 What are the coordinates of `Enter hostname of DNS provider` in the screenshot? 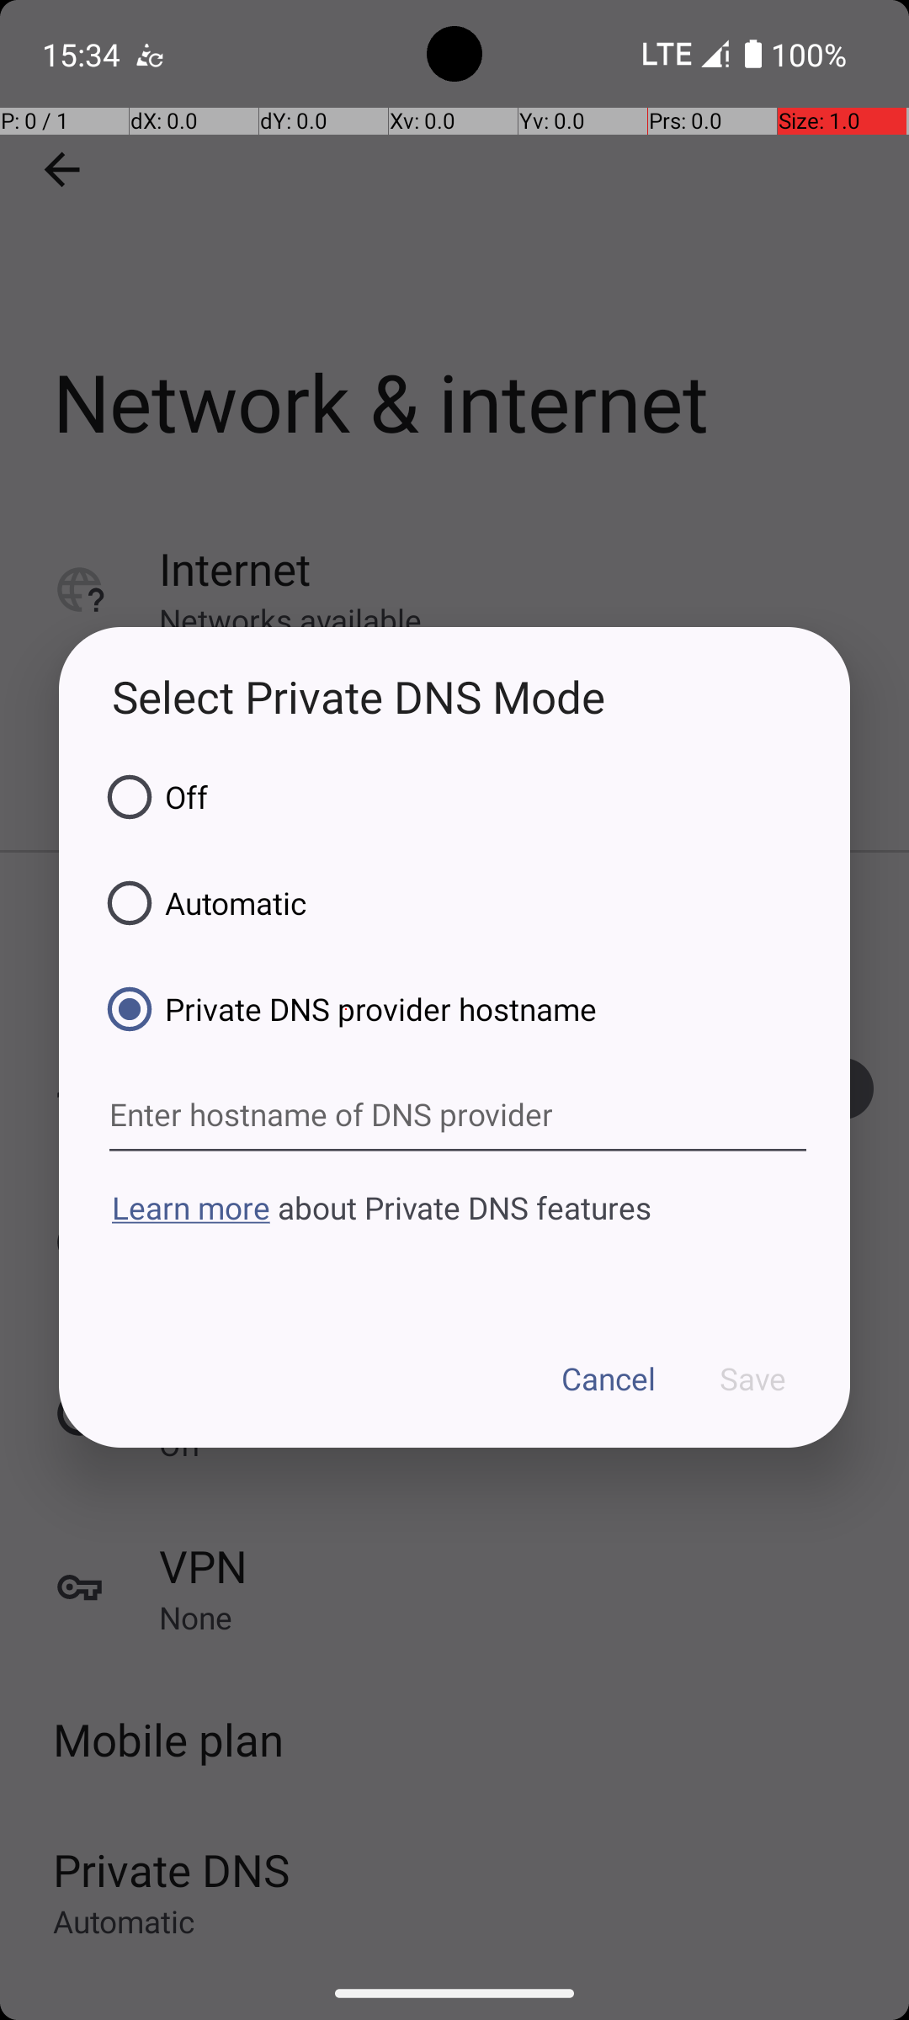 It's located at (458, 1115).